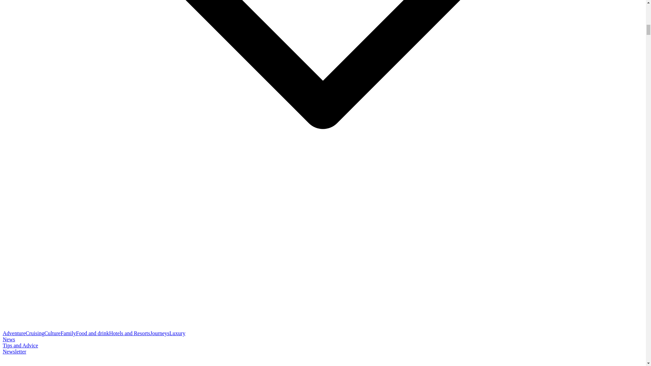 The width and height of the screenshot is (651, 366). What do you see at coordinates (35, 333) in the screenshot?
I see `Cruising` at bounding box center [35, 333].